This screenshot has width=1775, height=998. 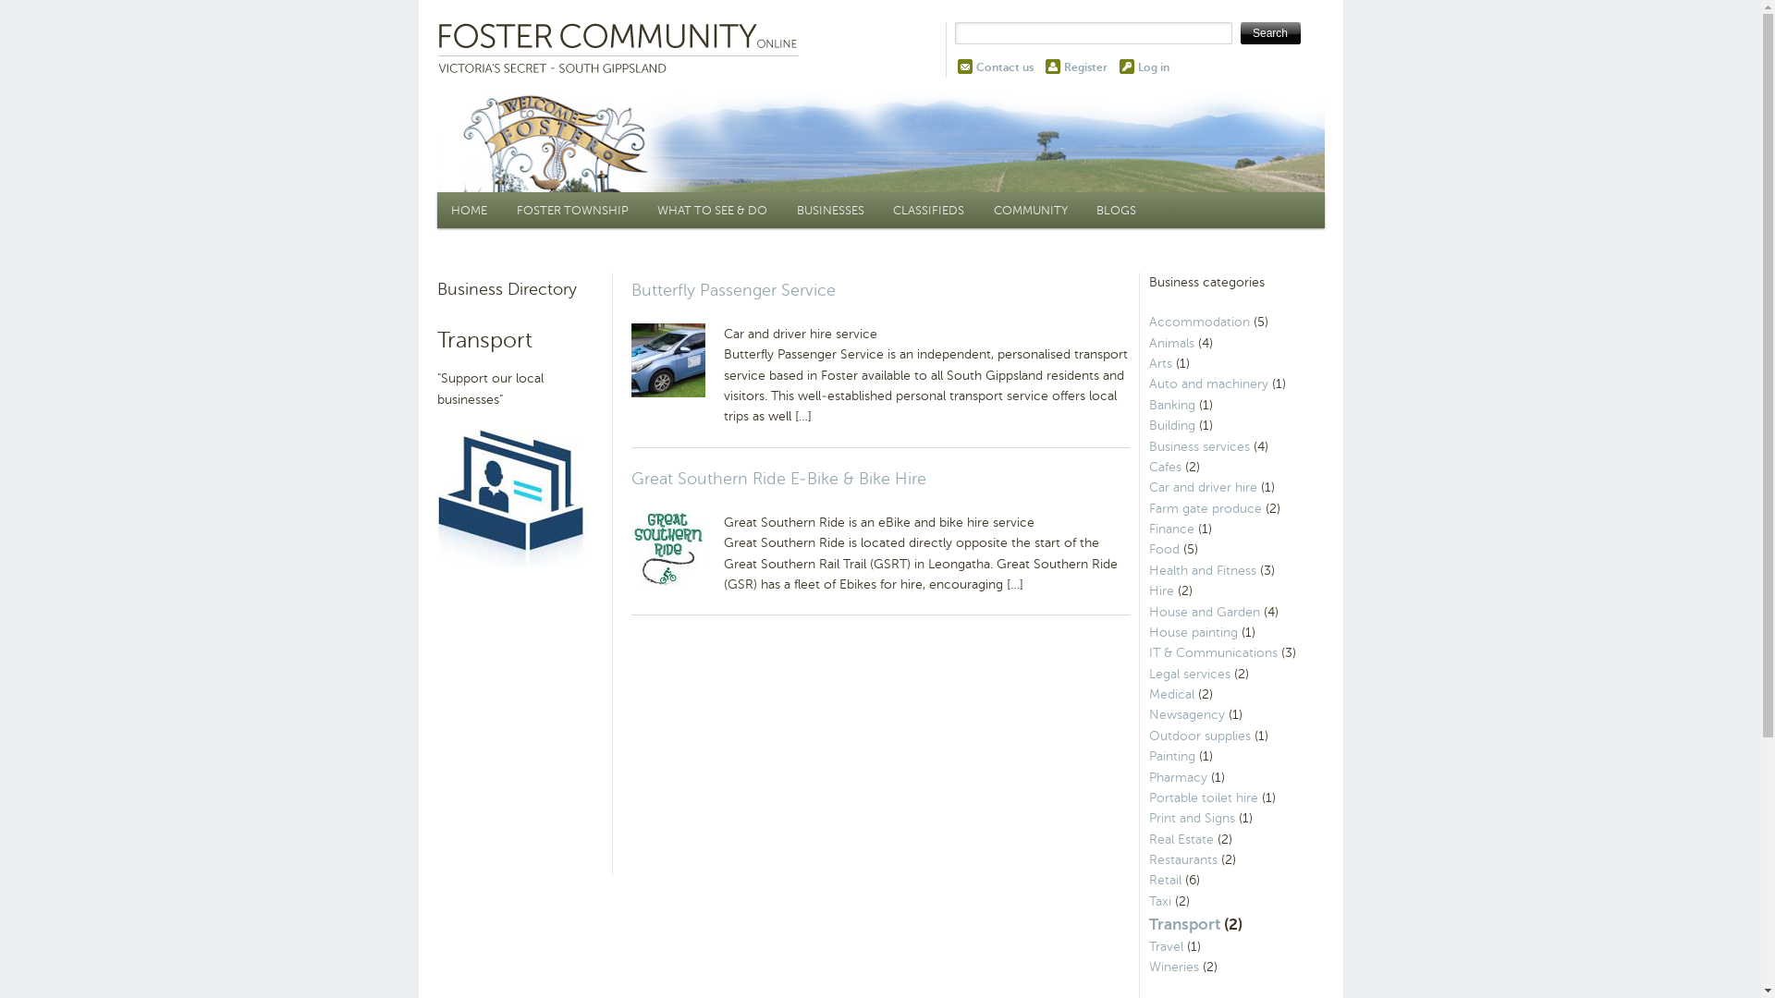 I want to click on Accommodation, so click(x=1198, y=322).